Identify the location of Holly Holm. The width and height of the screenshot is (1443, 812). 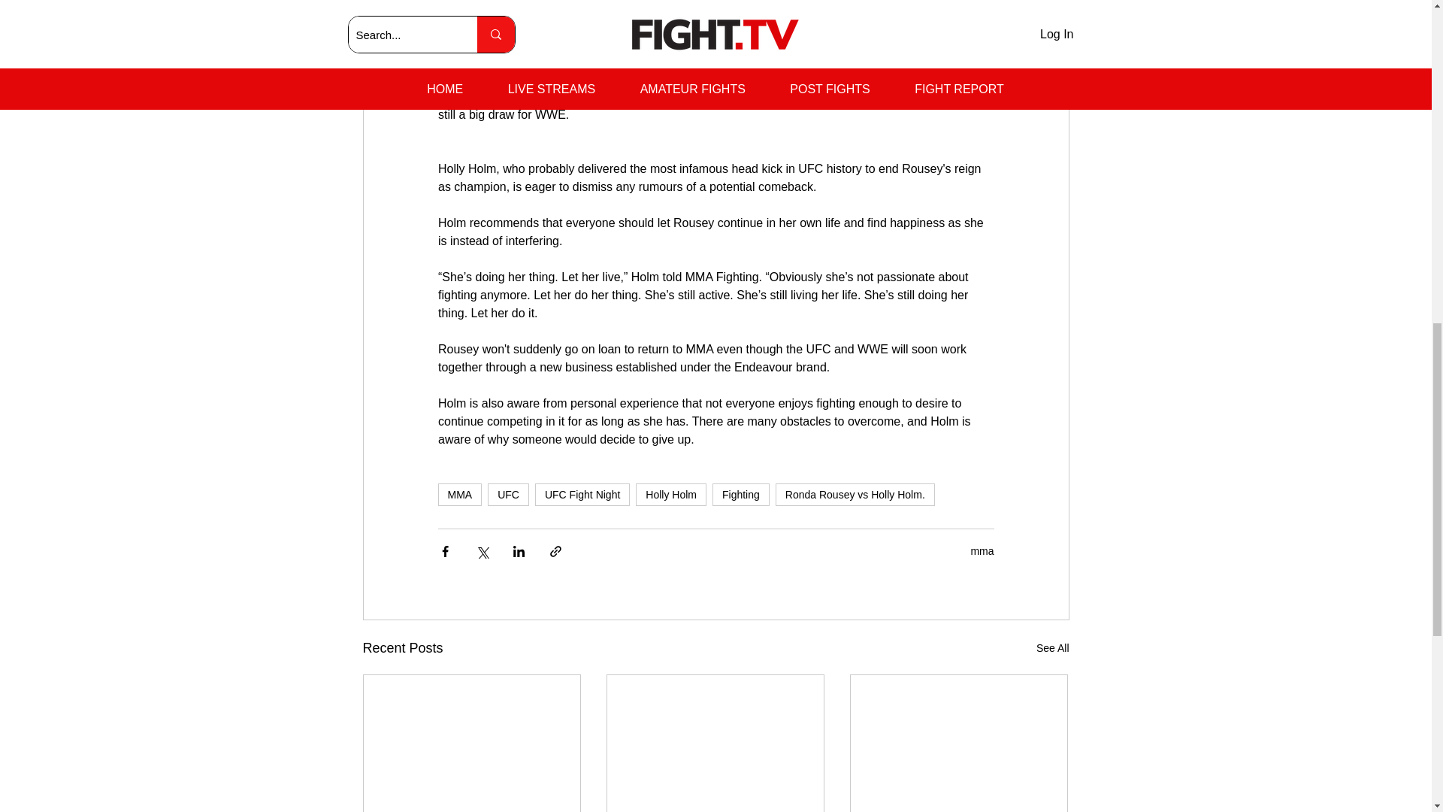
(671, 494).